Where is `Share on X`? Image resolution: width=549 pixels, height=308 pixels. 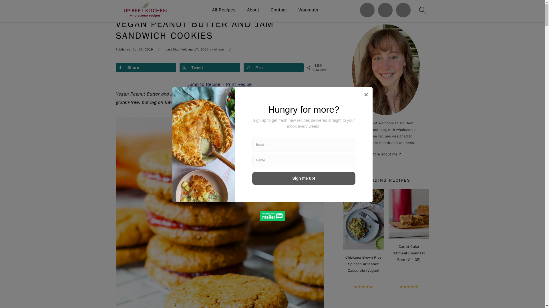
Share on X is located at coordinates (210, 67).